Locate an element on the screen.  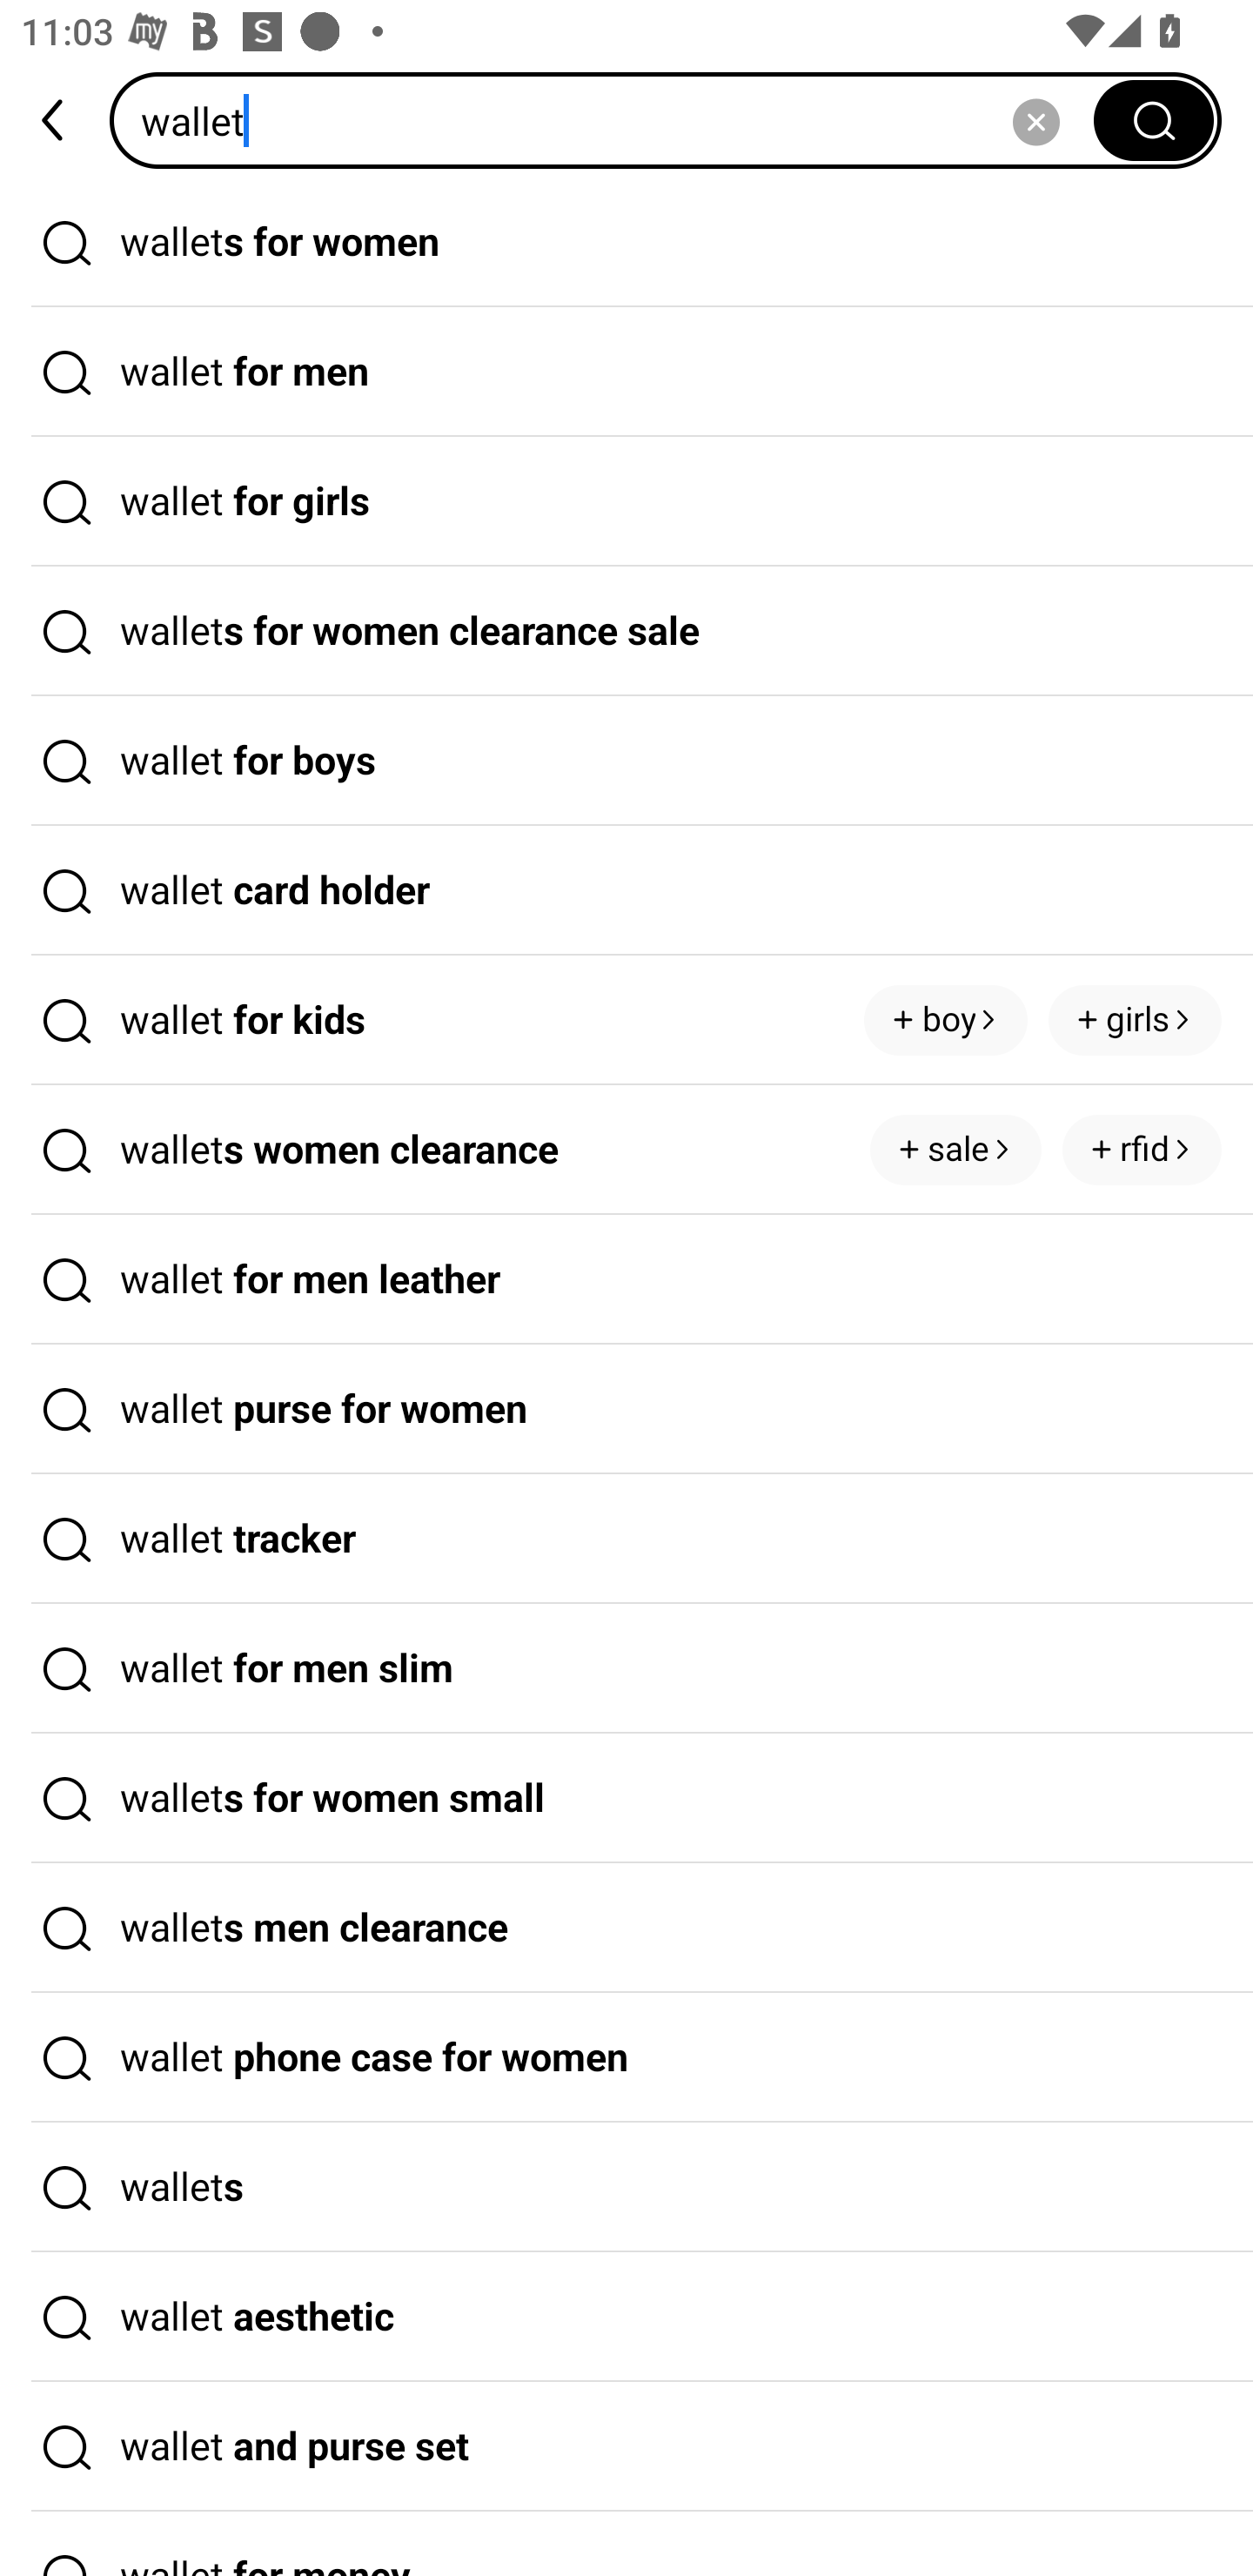
wallets men clearance is located at coordinates (626, 1929).